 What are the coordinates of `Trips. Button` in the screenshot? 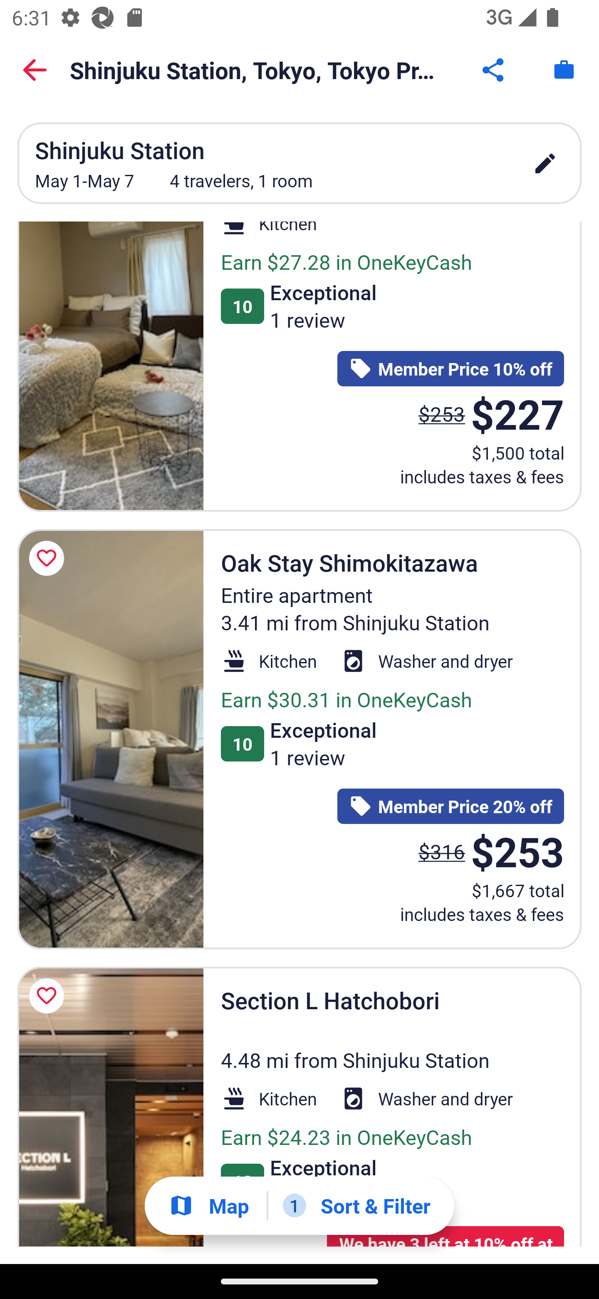 It's located at (564, 70).